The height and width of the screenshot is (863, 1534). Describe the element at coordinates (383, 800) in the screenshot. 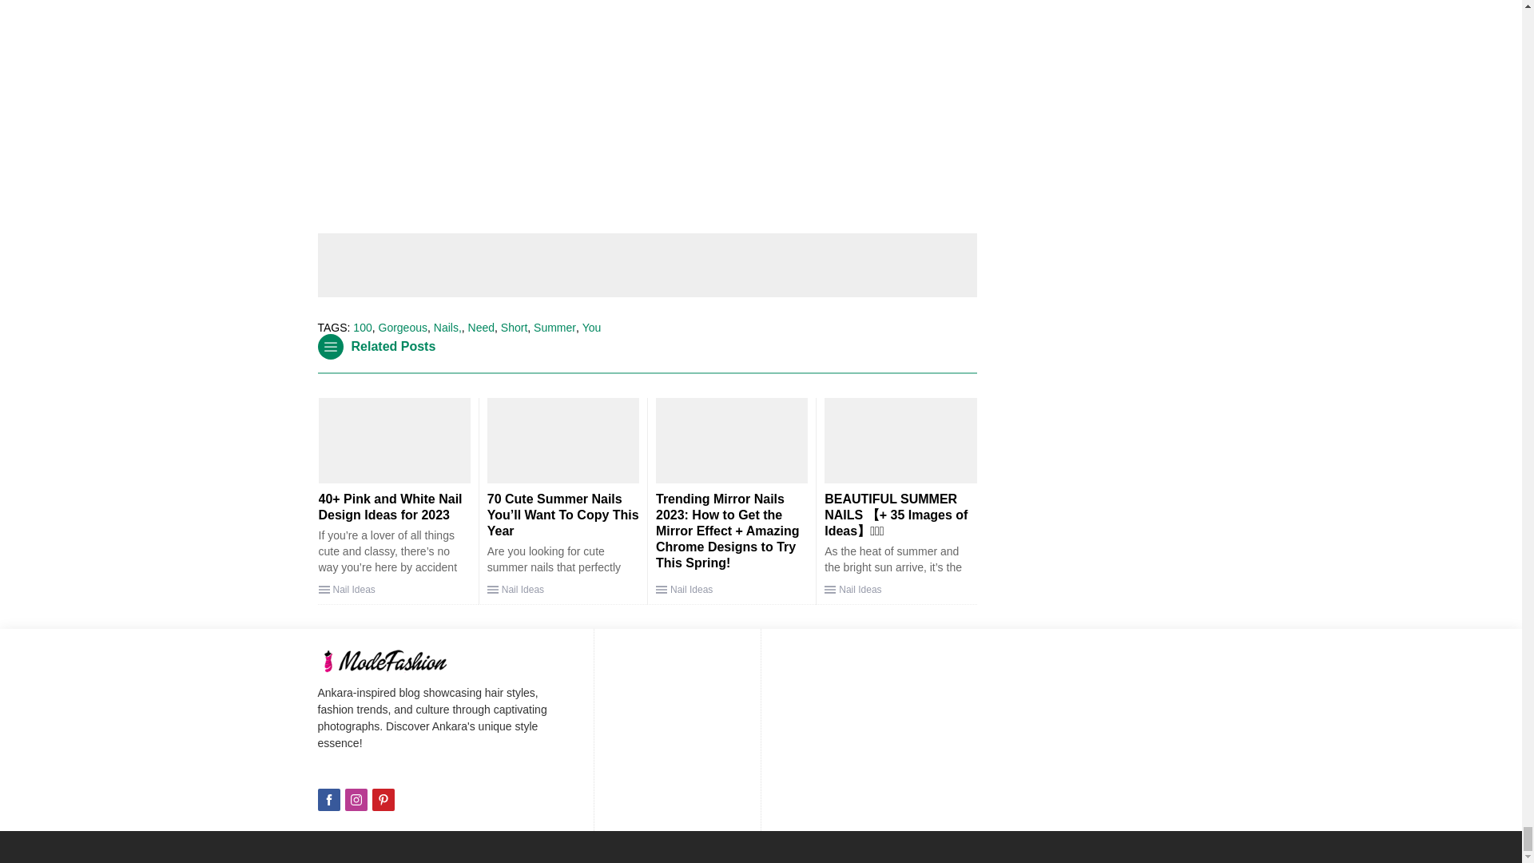

I see `Pinterest` at that location.